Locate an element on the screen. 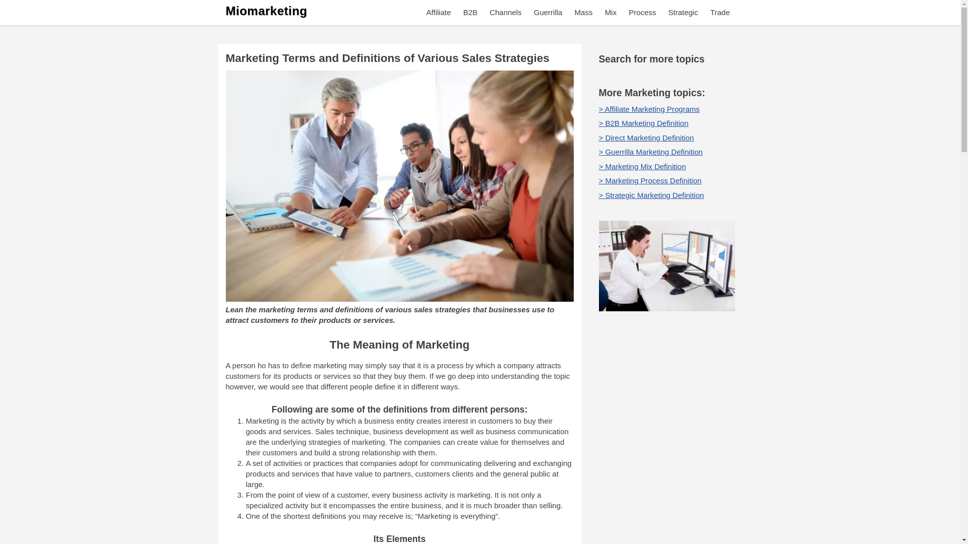 The image size is (968, 544). Advertisement is located at coordinates (667, 410).